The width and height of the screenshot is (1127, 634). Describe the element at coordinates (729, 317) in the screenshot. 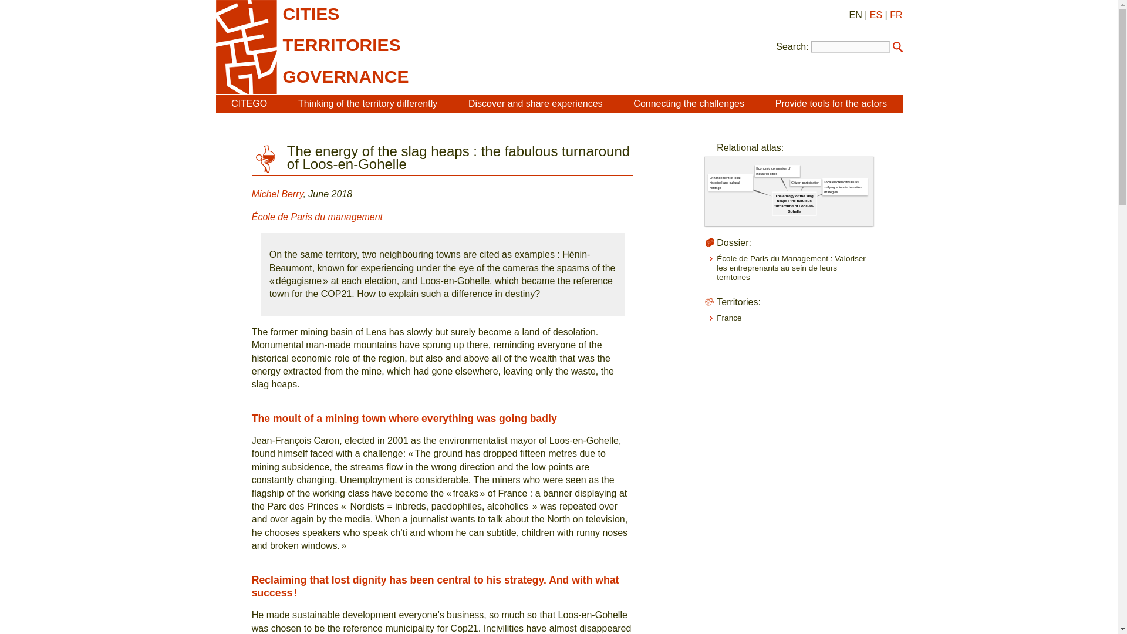

I see `France` at that location.